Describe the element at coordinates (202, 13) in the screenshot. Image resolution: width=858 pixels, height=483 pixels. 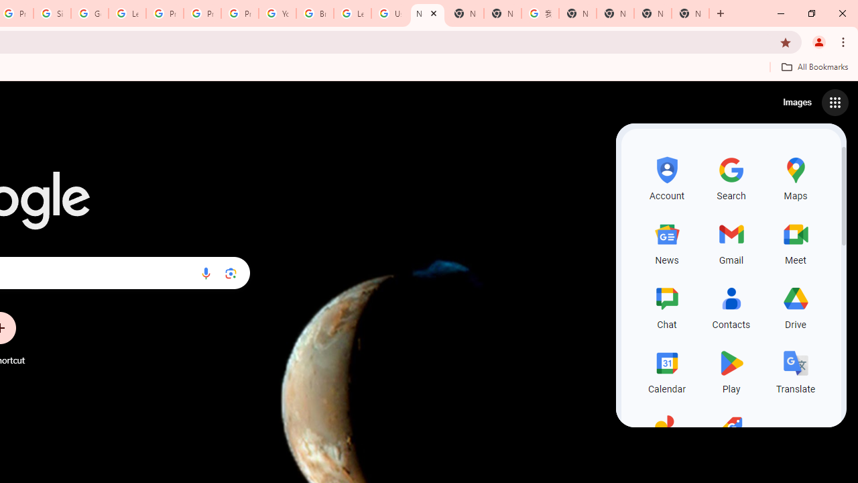
I see `Privacy Help Center - Policies Help` at that location.